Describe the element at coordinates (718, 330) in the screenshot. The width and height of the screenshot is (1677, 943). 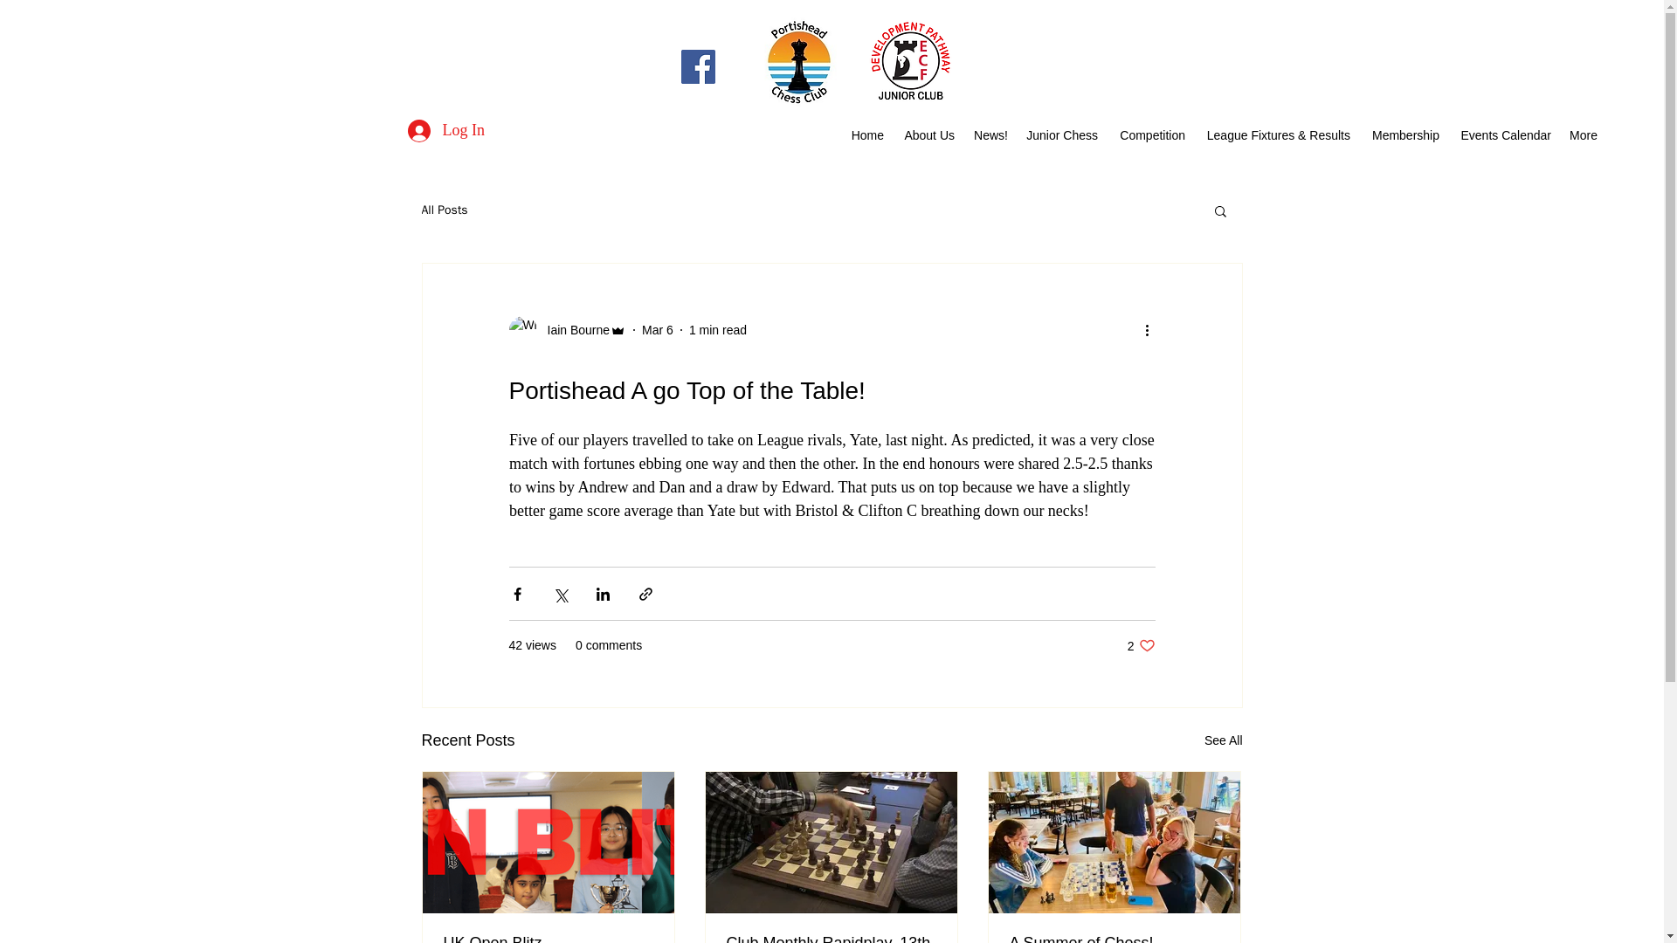
I see `1 min read` at that location.